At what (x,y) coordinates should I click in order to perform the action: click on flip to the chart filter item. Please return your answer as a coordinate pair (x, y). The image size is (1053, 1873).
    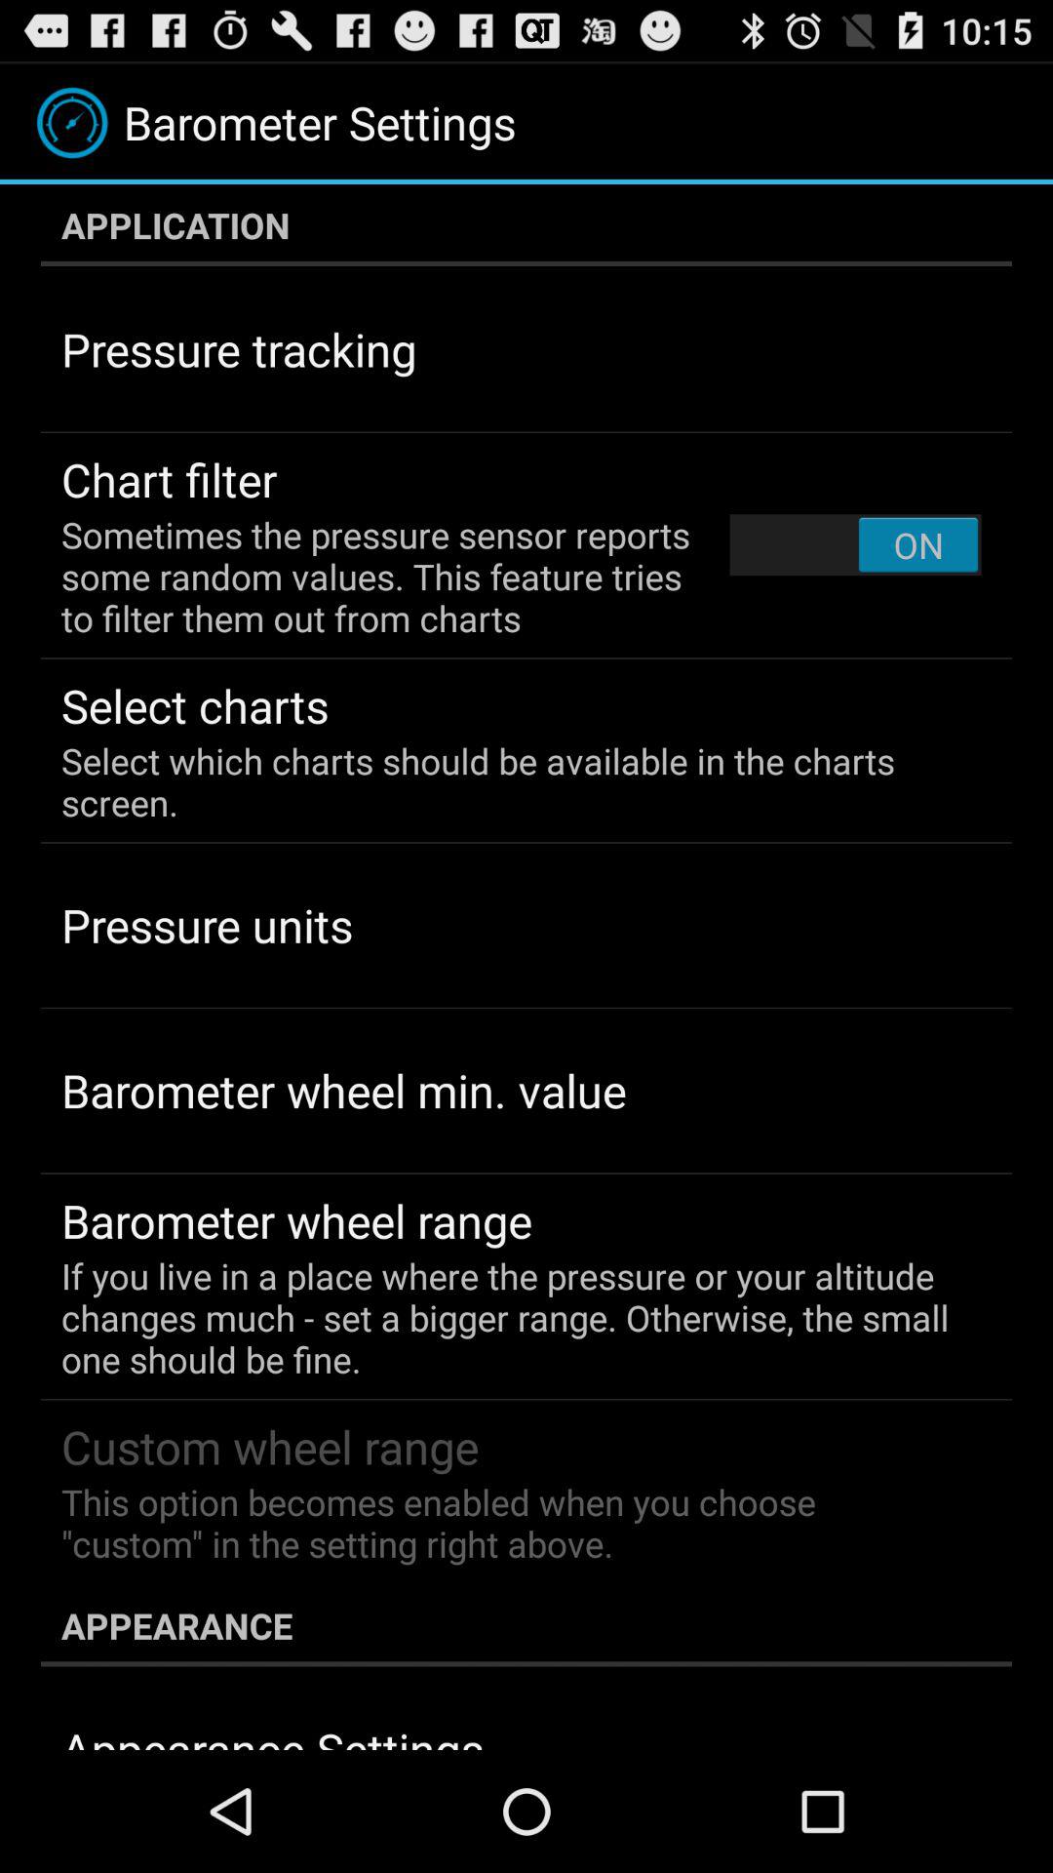
    Looking at the image, I should click on (170, 479).